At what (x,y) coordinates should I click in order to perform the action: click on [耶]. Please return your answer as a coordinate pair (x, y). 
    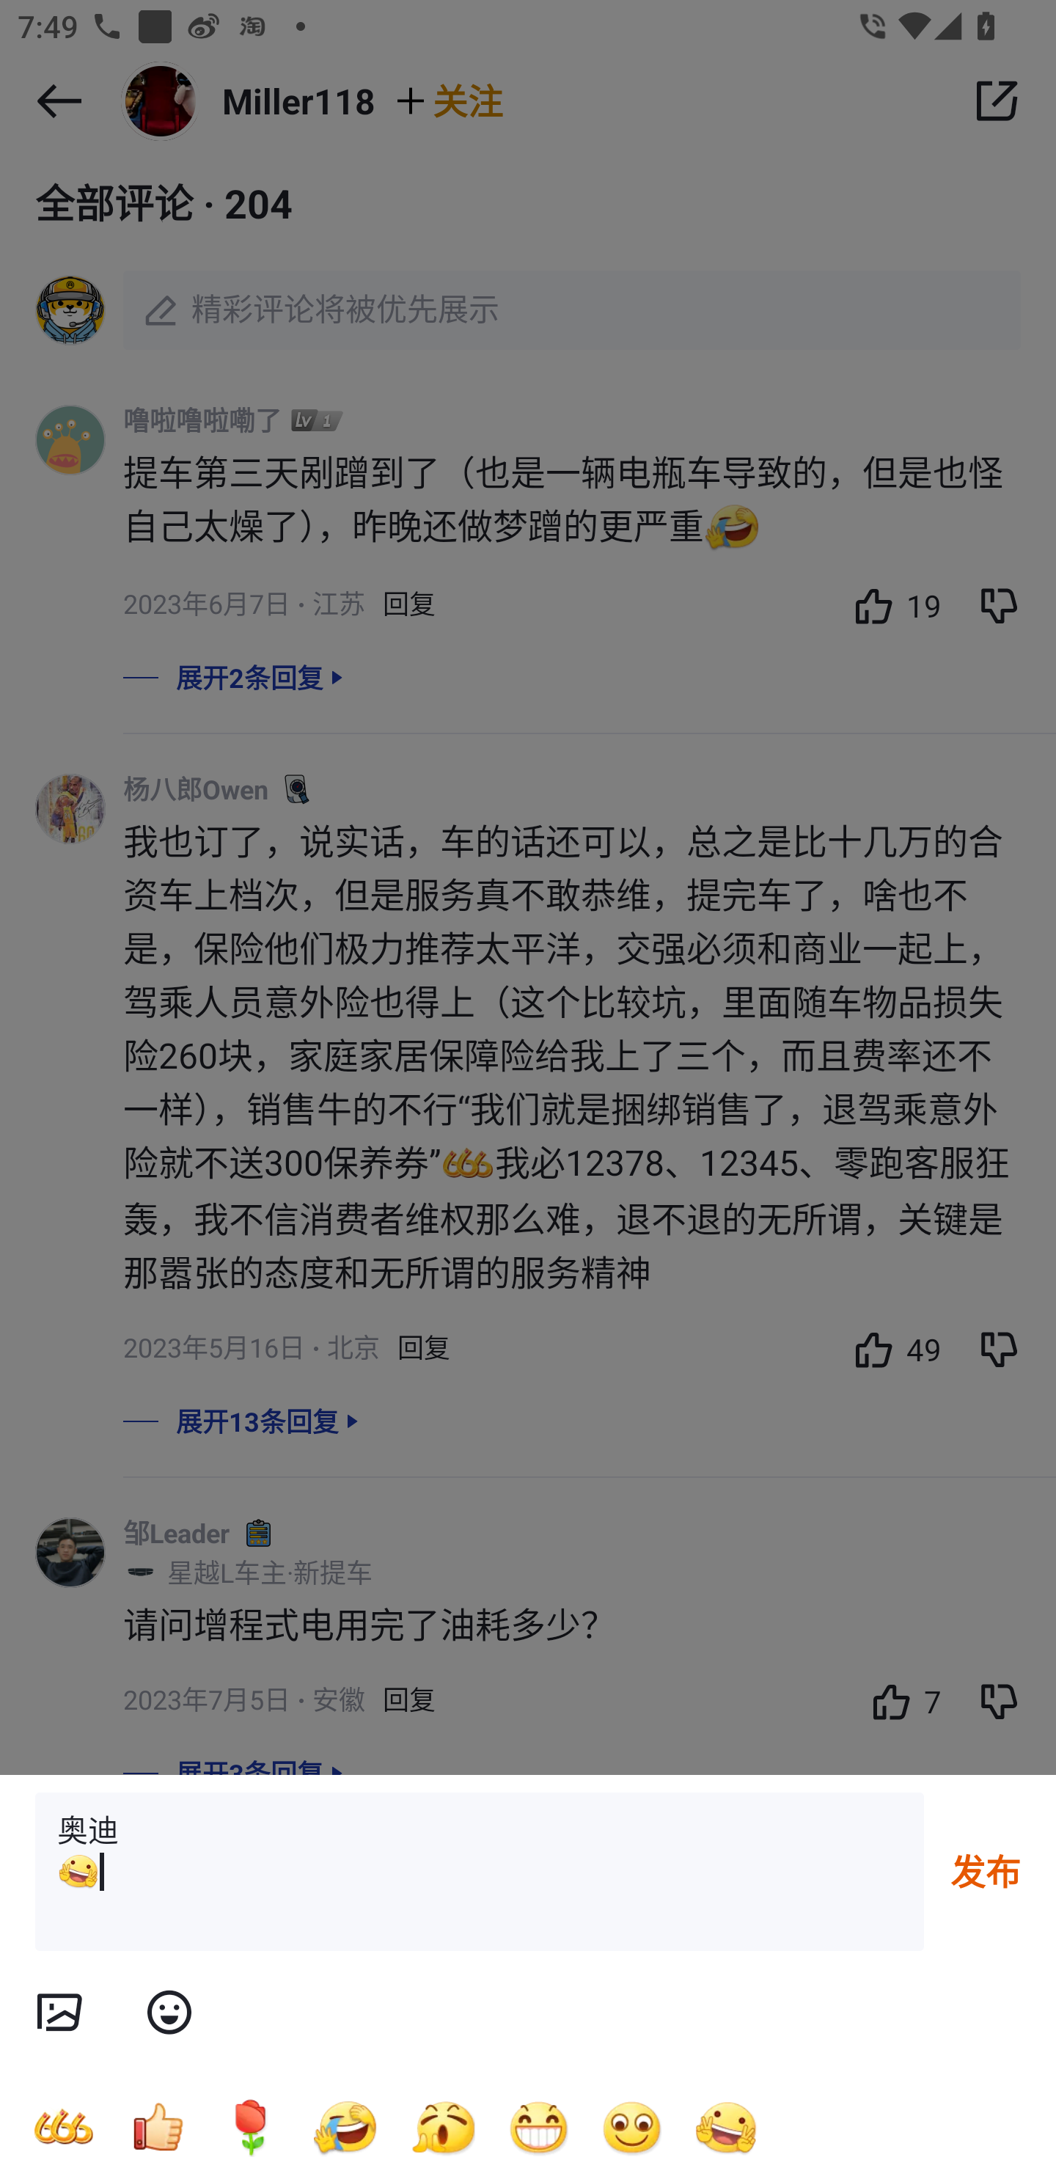
    Looking at the image, I should click on (726, 2126).